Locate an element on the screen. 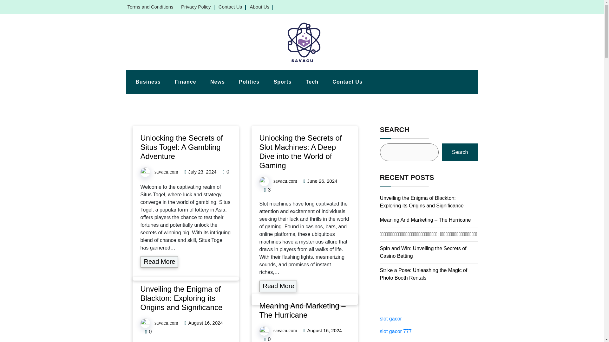 The height and width of the screenshot is (342, 609). June 26, 2024 is located at coordinates (322, 181).